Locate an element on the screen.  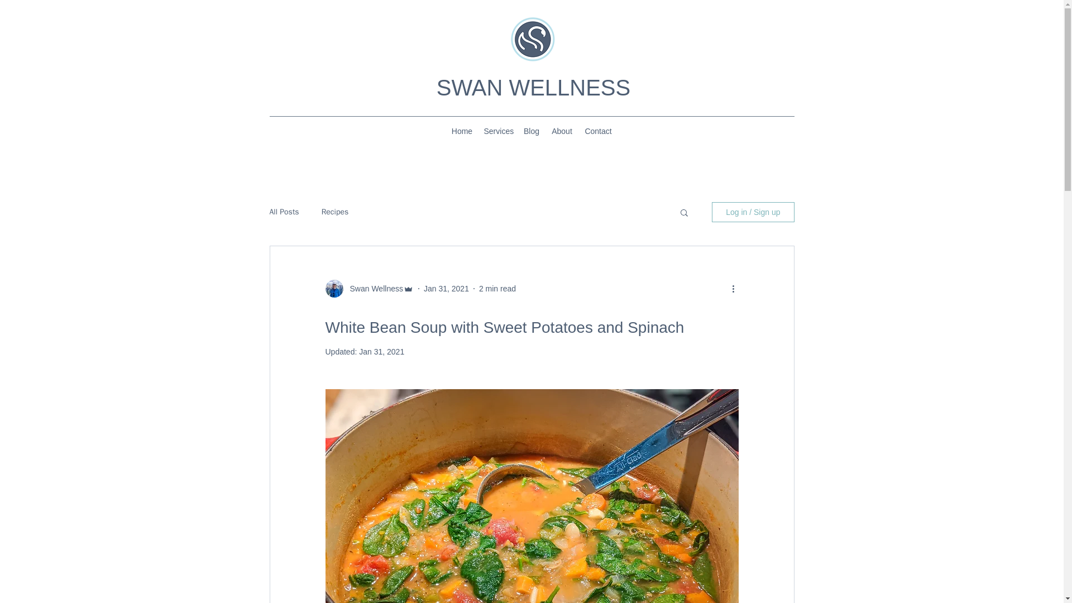
Swan Wellness is located at coordinates (373, 288).